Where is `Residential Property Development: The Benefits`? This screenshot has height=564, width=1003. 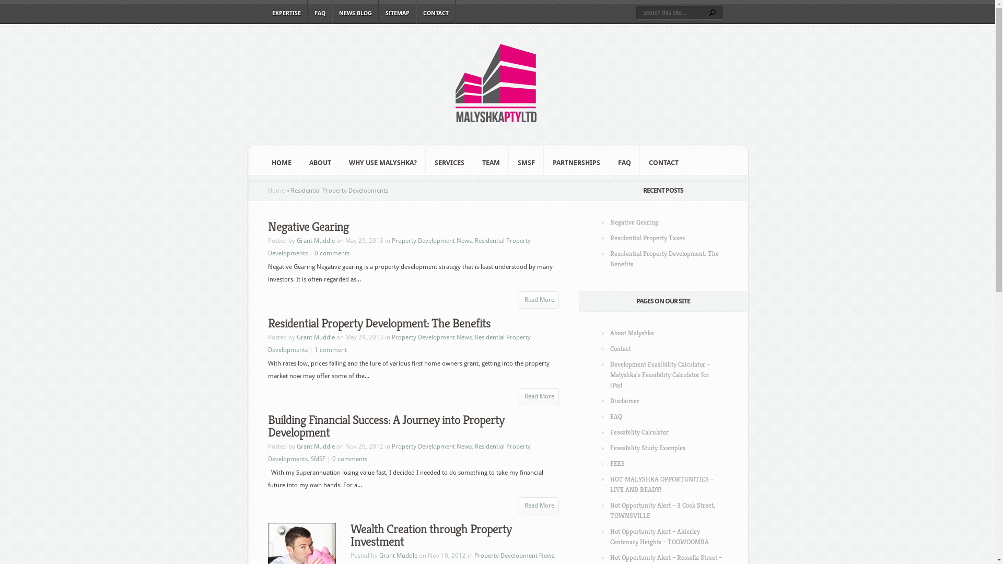 Residential Property Development: The Benefits is located at coordinates (379, 323).